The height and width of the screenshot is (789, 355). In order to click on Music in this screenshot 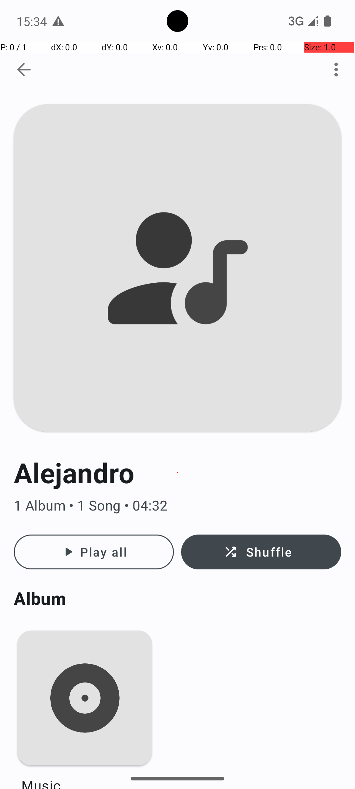, I will do `click(85, 777)`.